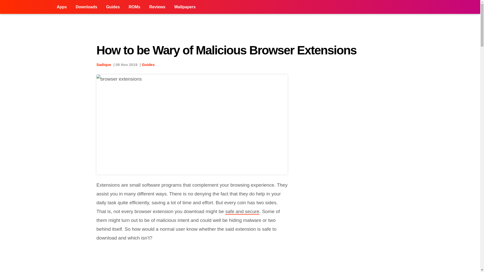 This screenshot has width=484, height=272. Describe the element at coordinates (134, 7) in the screenshot. I see `ROMs` at that location.